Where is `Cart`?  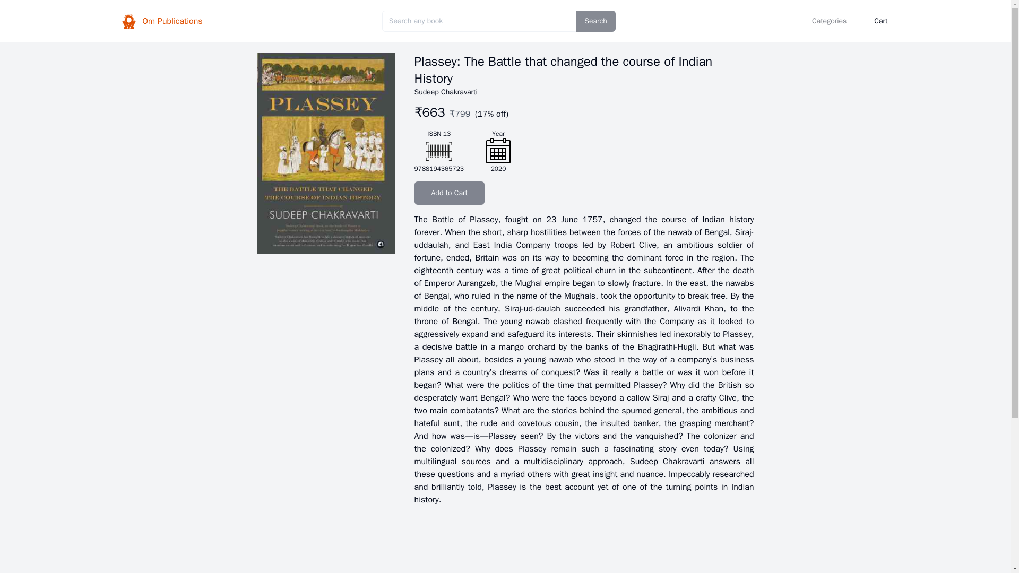
Cart is located at coordinates (880, 21).